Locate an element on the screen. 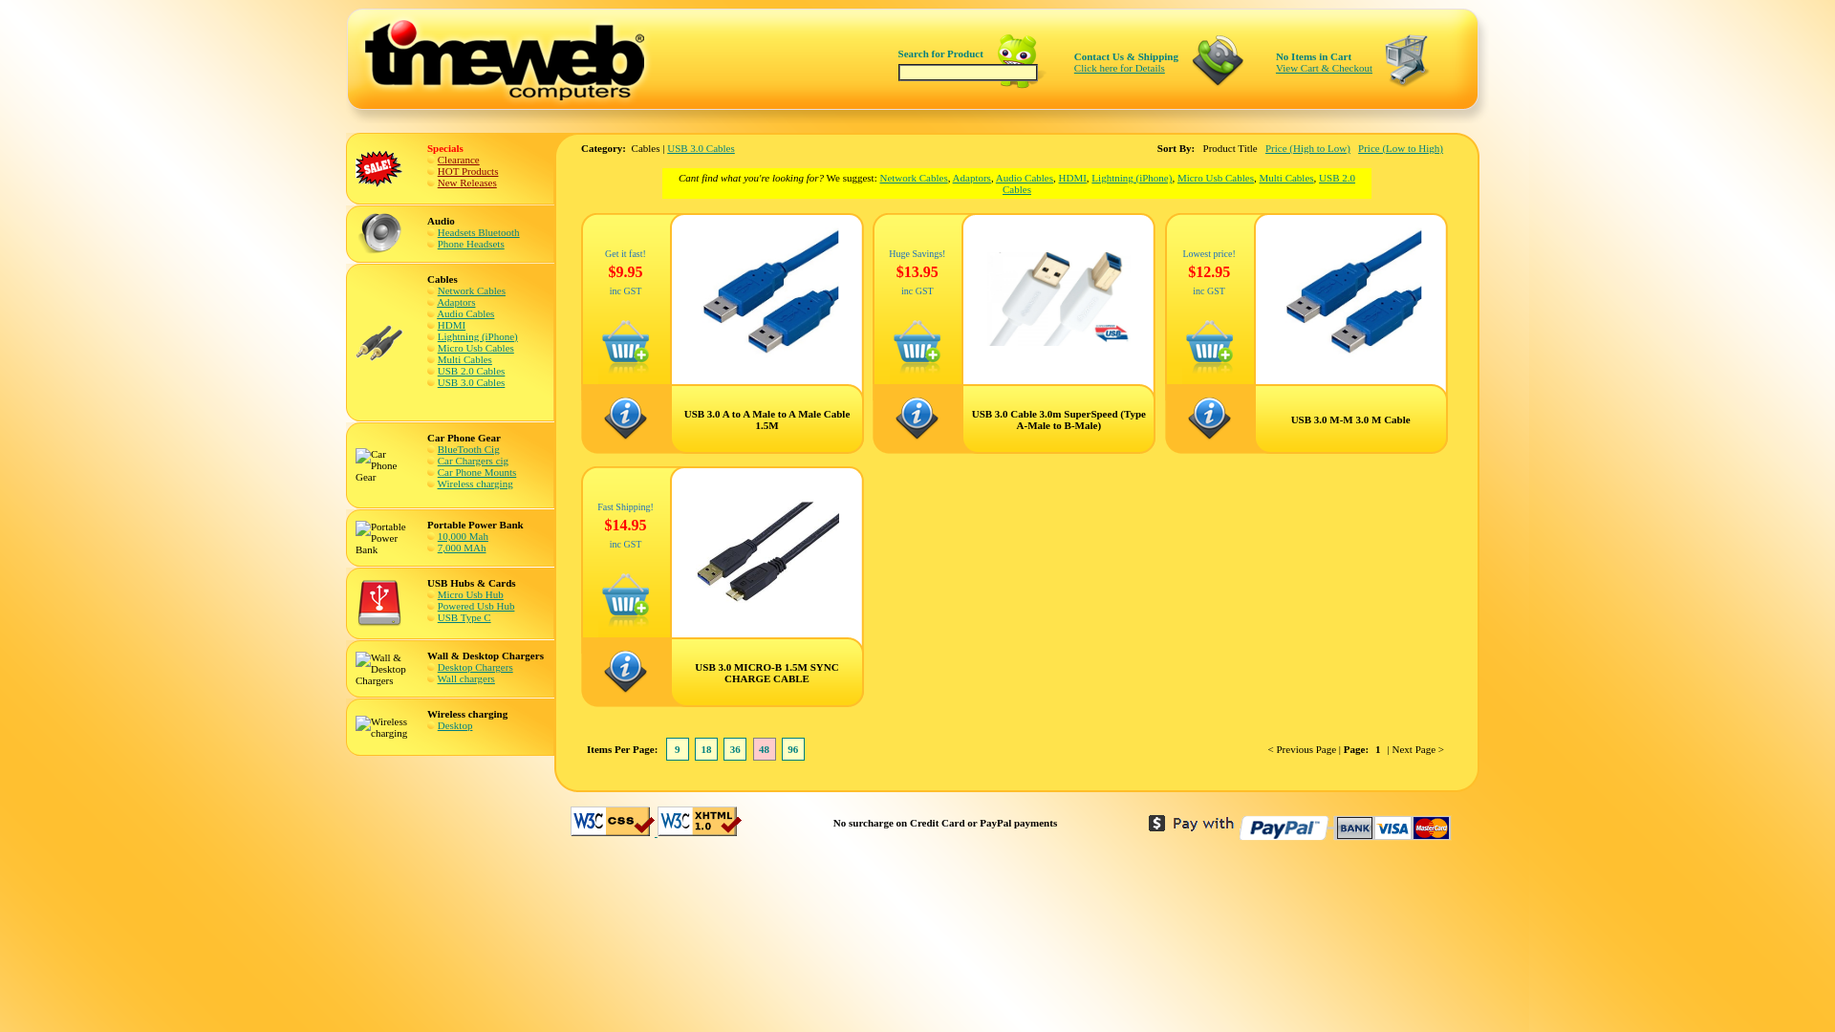  Adaptors is located at coordinates (972, 178).